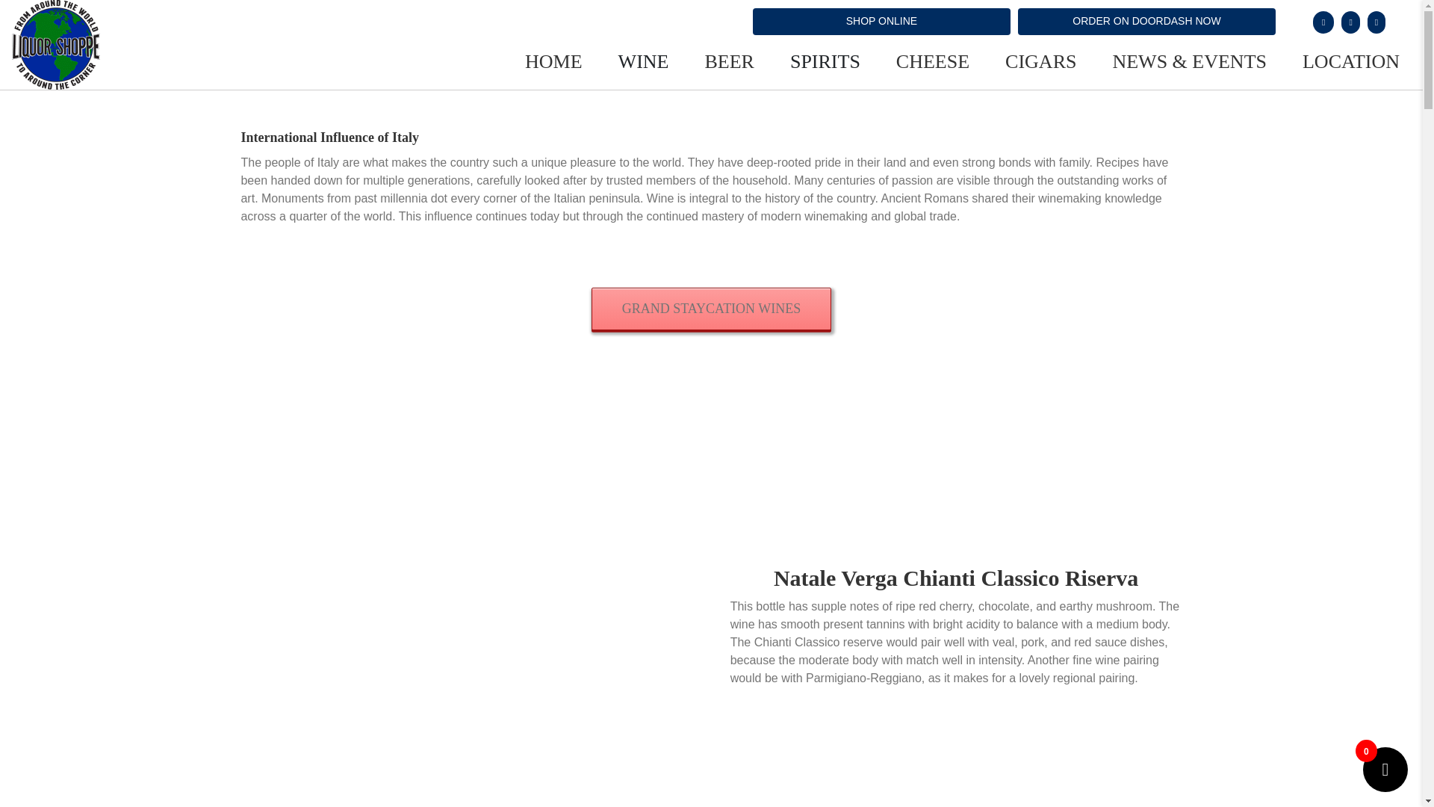 This screenshot has height=807, width=1434. I want to click on SPIRITS, so click(807, 61).